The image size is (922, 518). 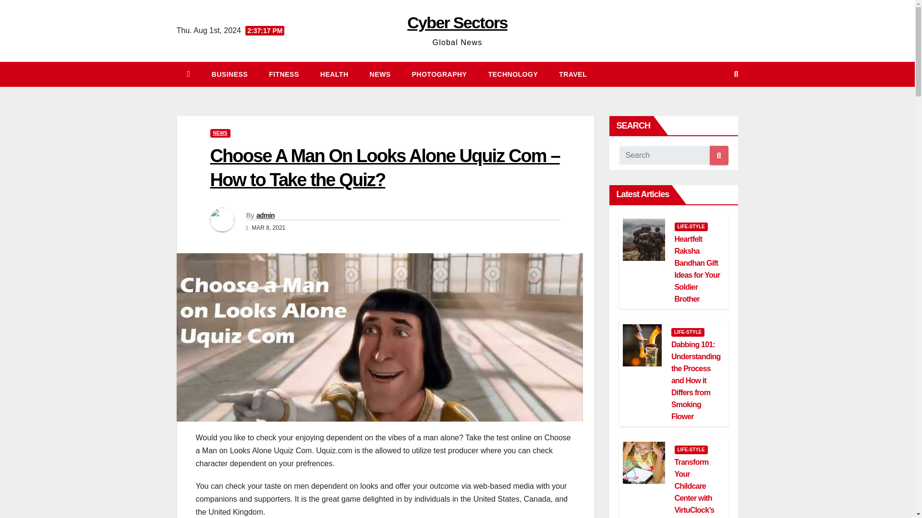 I want to click on FITNESS, so click(x=284, y=74).